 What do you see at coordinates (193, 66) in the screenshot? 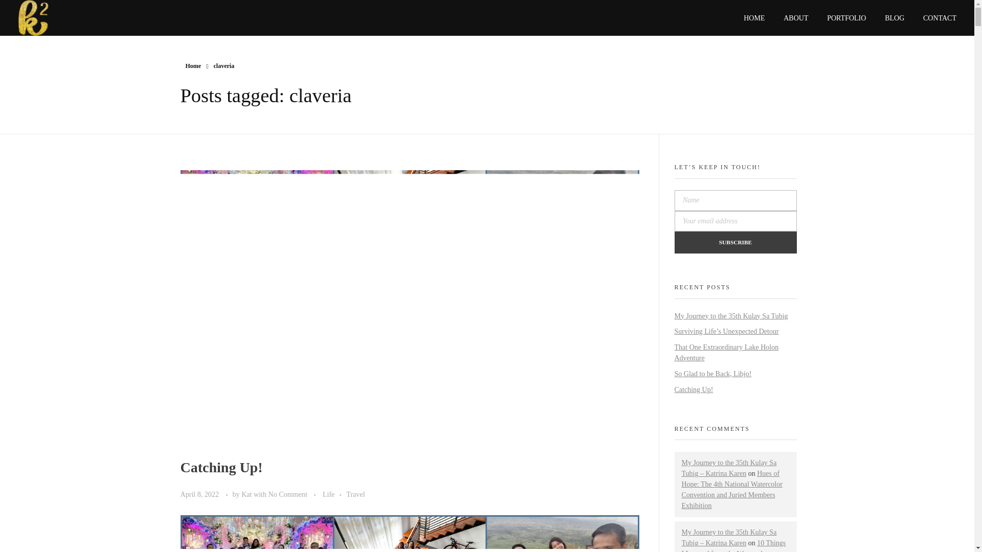
I see `Home` at bounding box center [193, 66].